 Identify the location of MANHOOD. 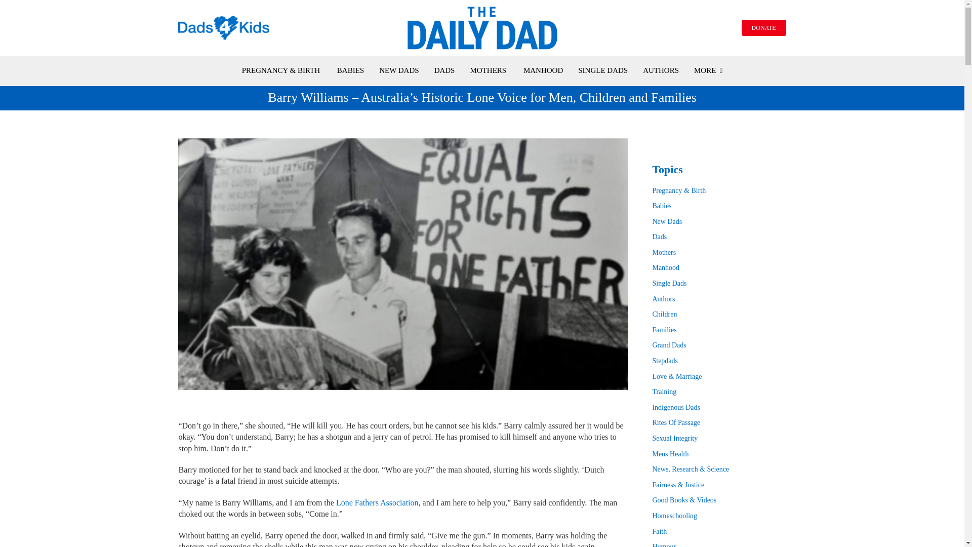
(543, 70).